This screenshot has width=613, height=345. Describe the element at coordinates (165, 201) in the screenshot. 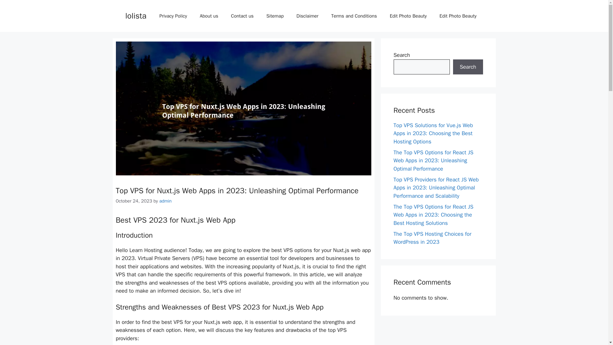

I see `View all posts by admin` at that location.